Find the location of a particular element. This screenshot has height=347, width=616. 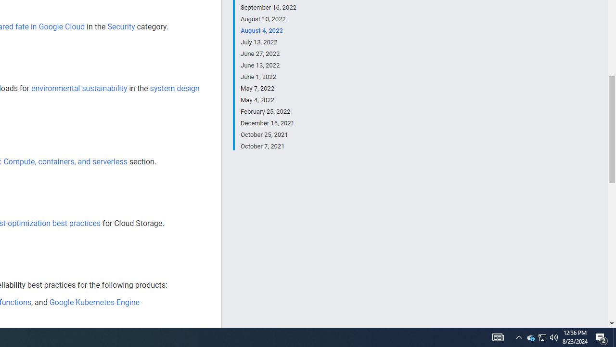

May 7, 2022 is located at coordinates (268, 89).